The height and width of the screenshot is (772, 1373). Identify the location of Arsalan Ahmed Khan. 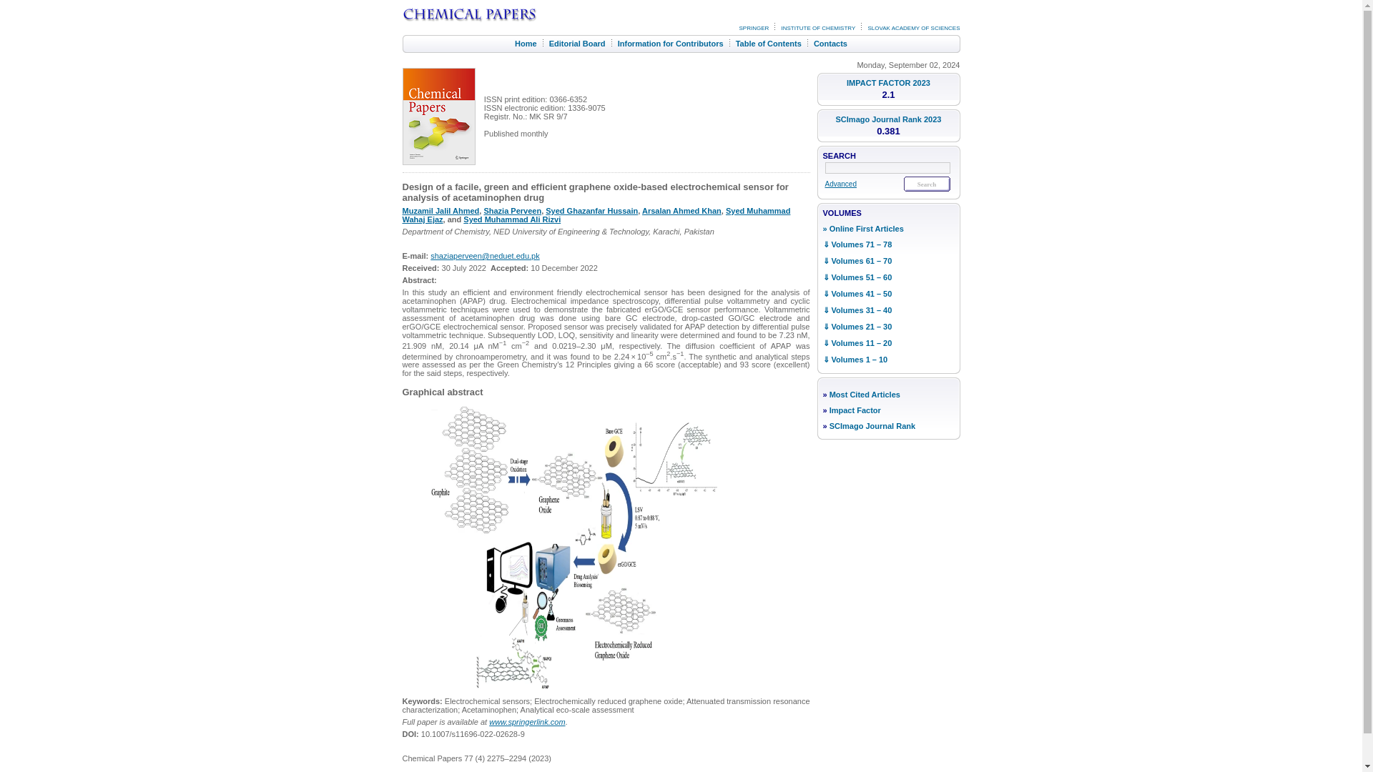
(682, 211).